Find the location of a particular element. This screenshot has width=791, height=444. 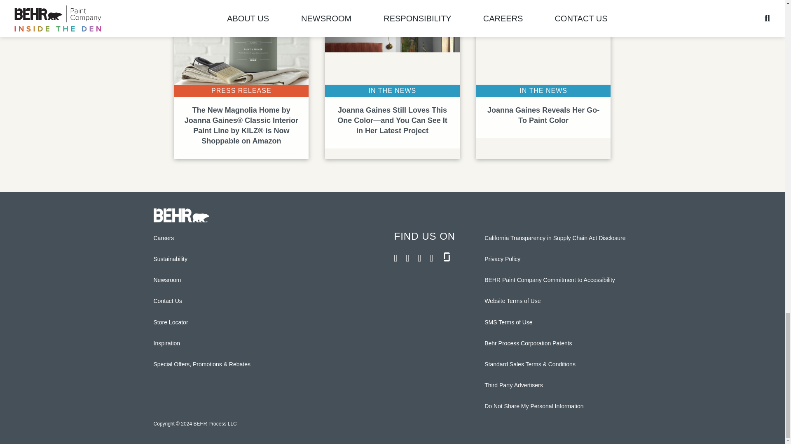

Inspiration is located at coordinates (166, 343).